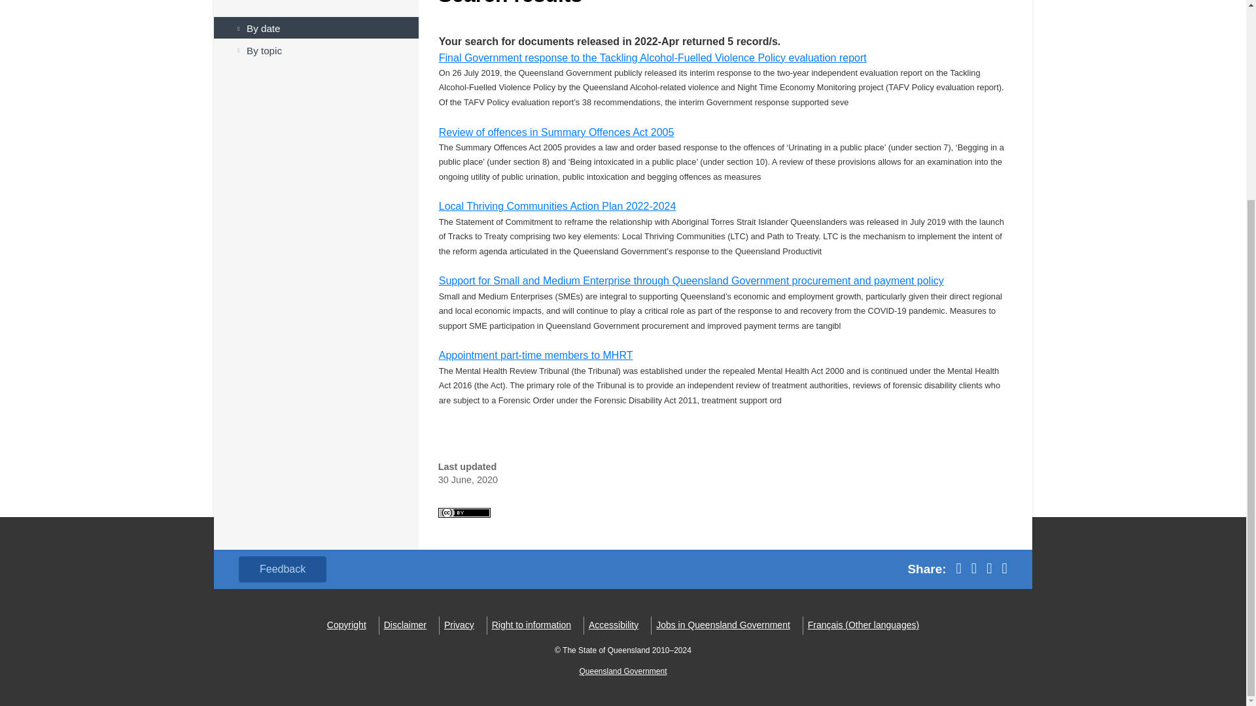 Image resolution: width=1256 pixels, height=706 pixels. Describe the element at coordinates (283, 569) in the screenshot. I see `Feedback` at that location.